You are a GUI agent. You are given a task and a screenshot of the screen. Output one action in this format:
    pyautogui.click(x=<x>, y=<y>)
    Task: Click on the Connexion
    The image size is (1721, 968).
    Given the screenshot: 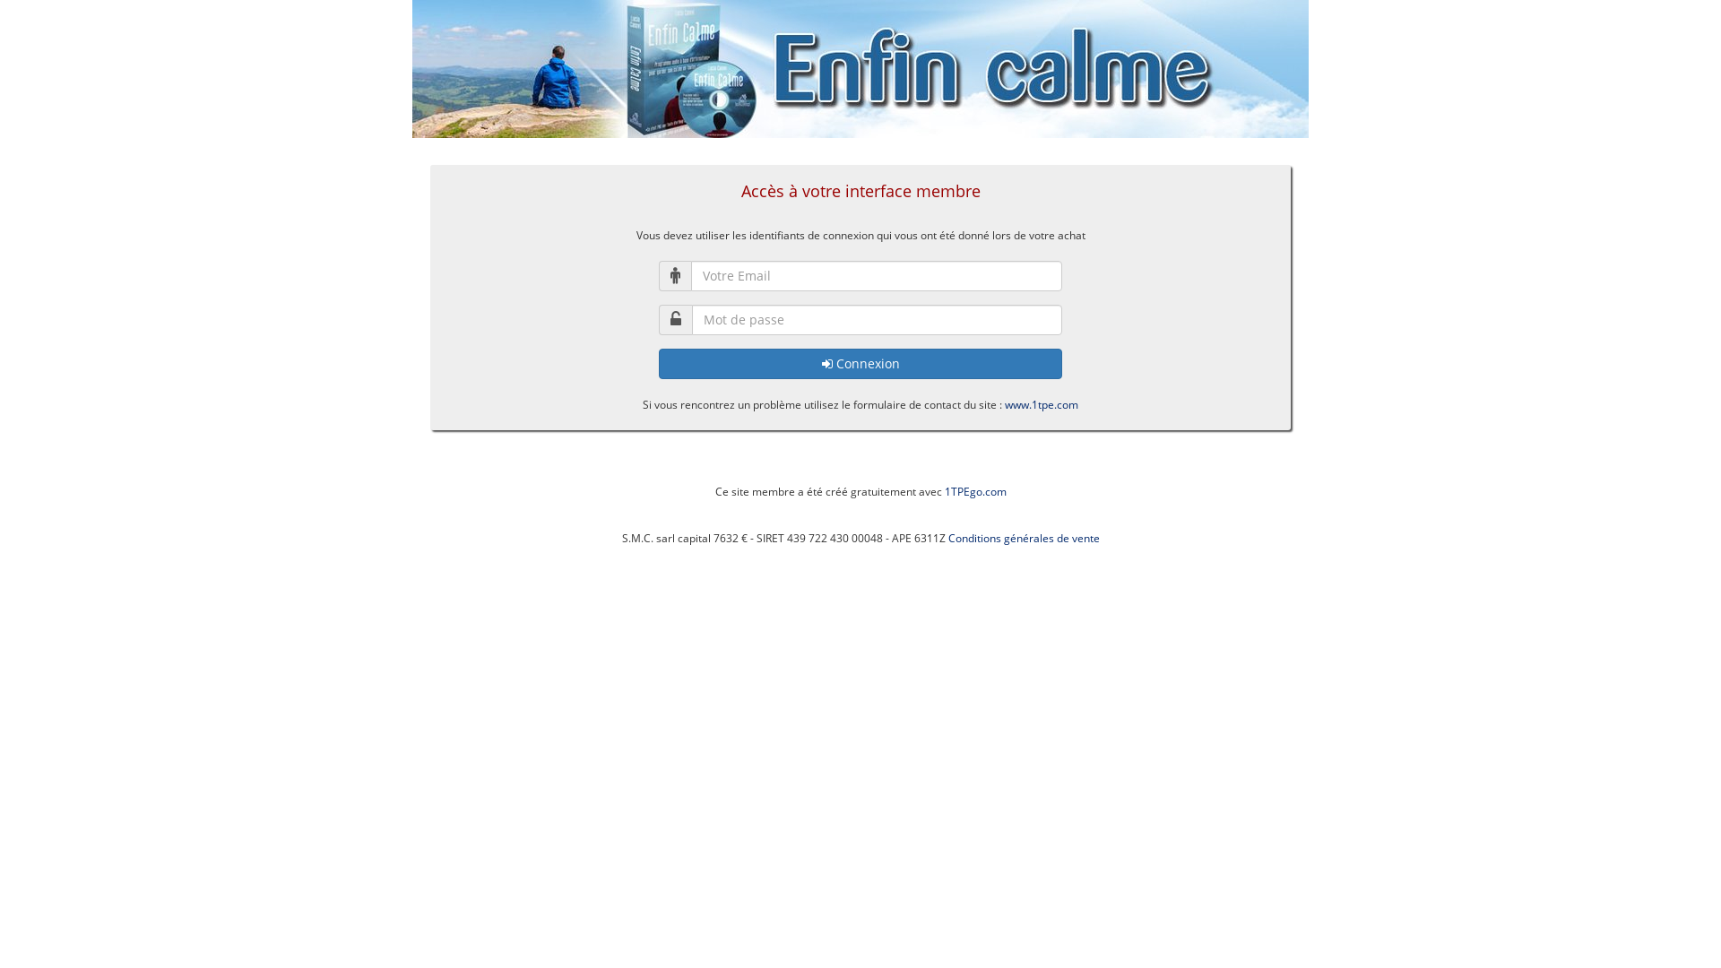 What is the action you would take?
    pyautogui.click(x=860, y=364)
    